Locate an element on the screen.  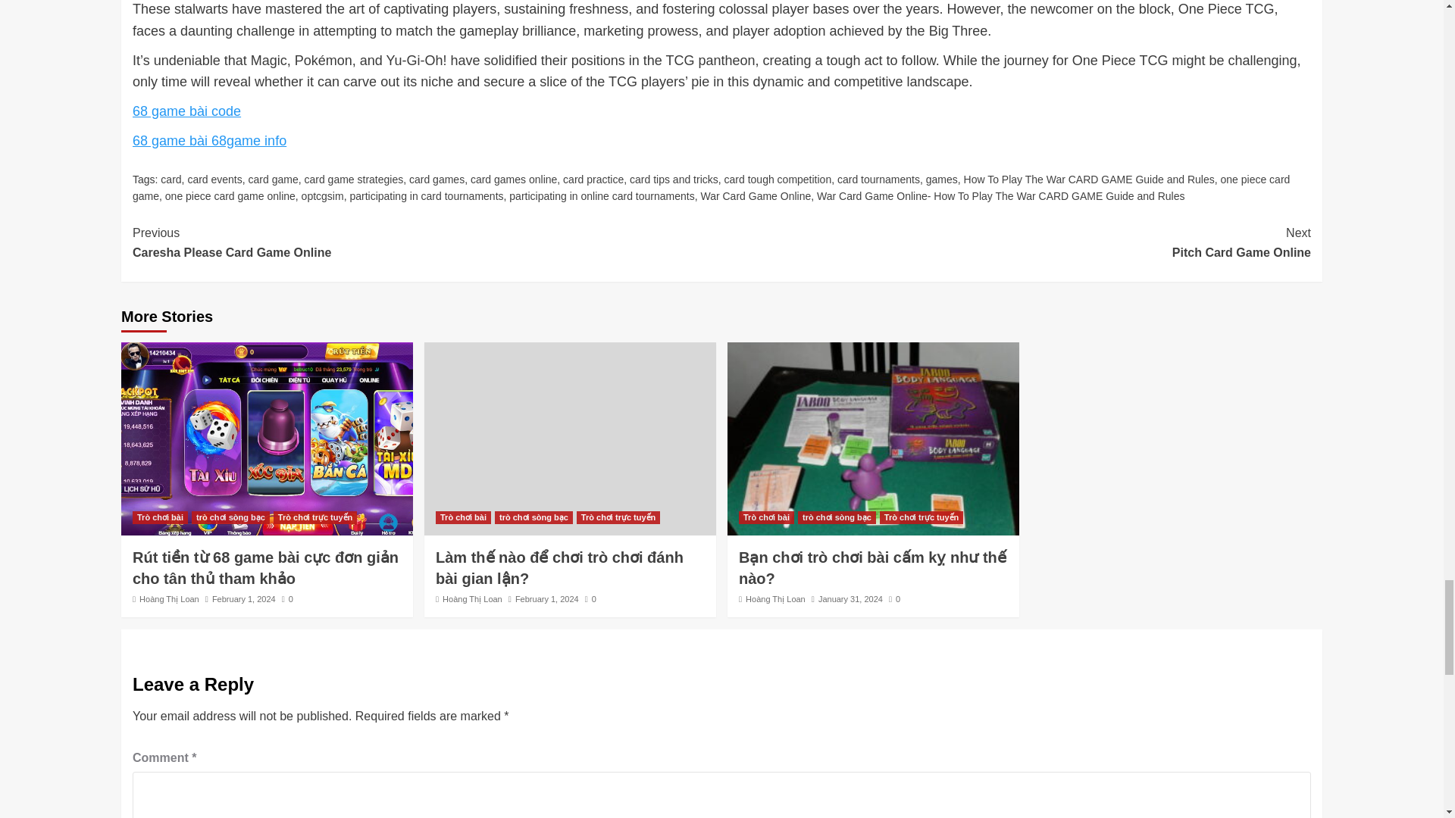
card practice is located at coordinates (593, 179).